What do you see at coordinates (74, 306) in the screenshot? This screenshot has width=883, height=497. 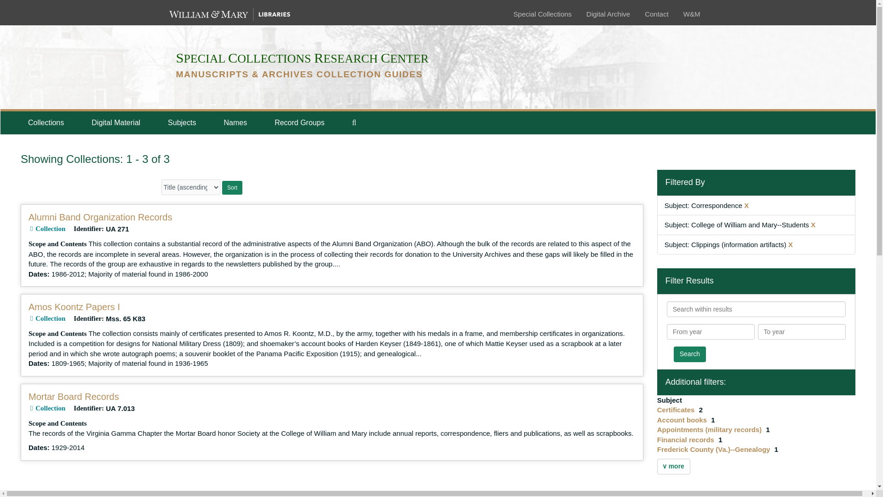 I see `Amos Koontz Papers I` at bounding box center [74, 306].